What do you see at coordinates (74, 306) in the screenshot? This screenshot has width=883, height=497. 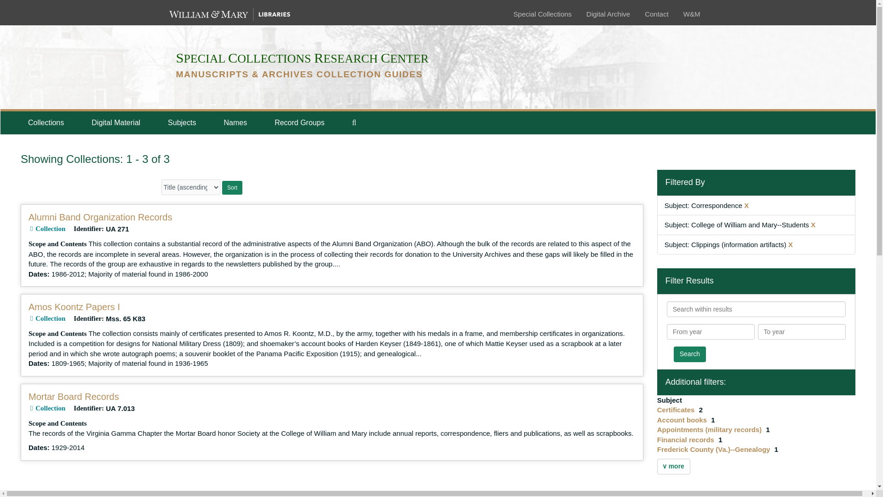 I see `Amos Koontz Papers I` at bounding box center [74, 306].